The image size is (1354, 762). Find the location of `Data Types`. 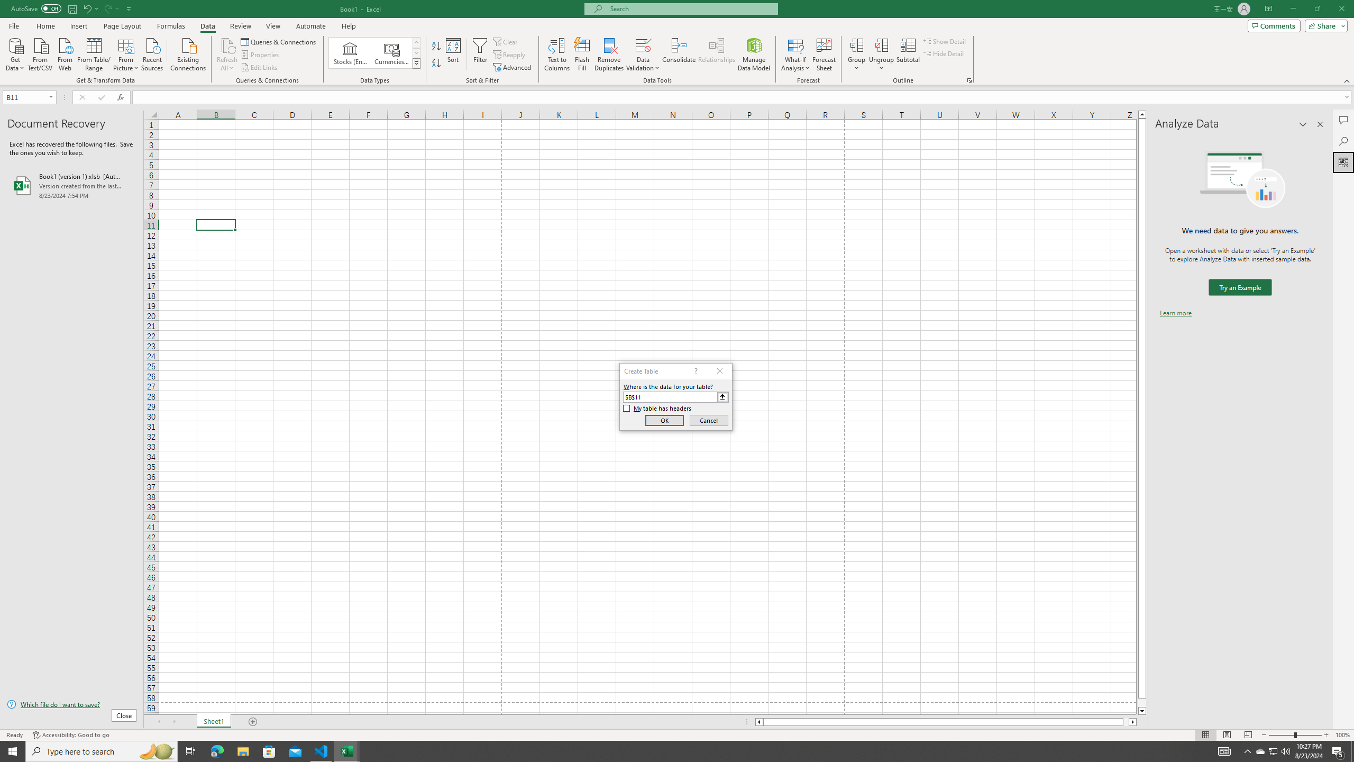

Data Types is located at coordinates (417, 63).